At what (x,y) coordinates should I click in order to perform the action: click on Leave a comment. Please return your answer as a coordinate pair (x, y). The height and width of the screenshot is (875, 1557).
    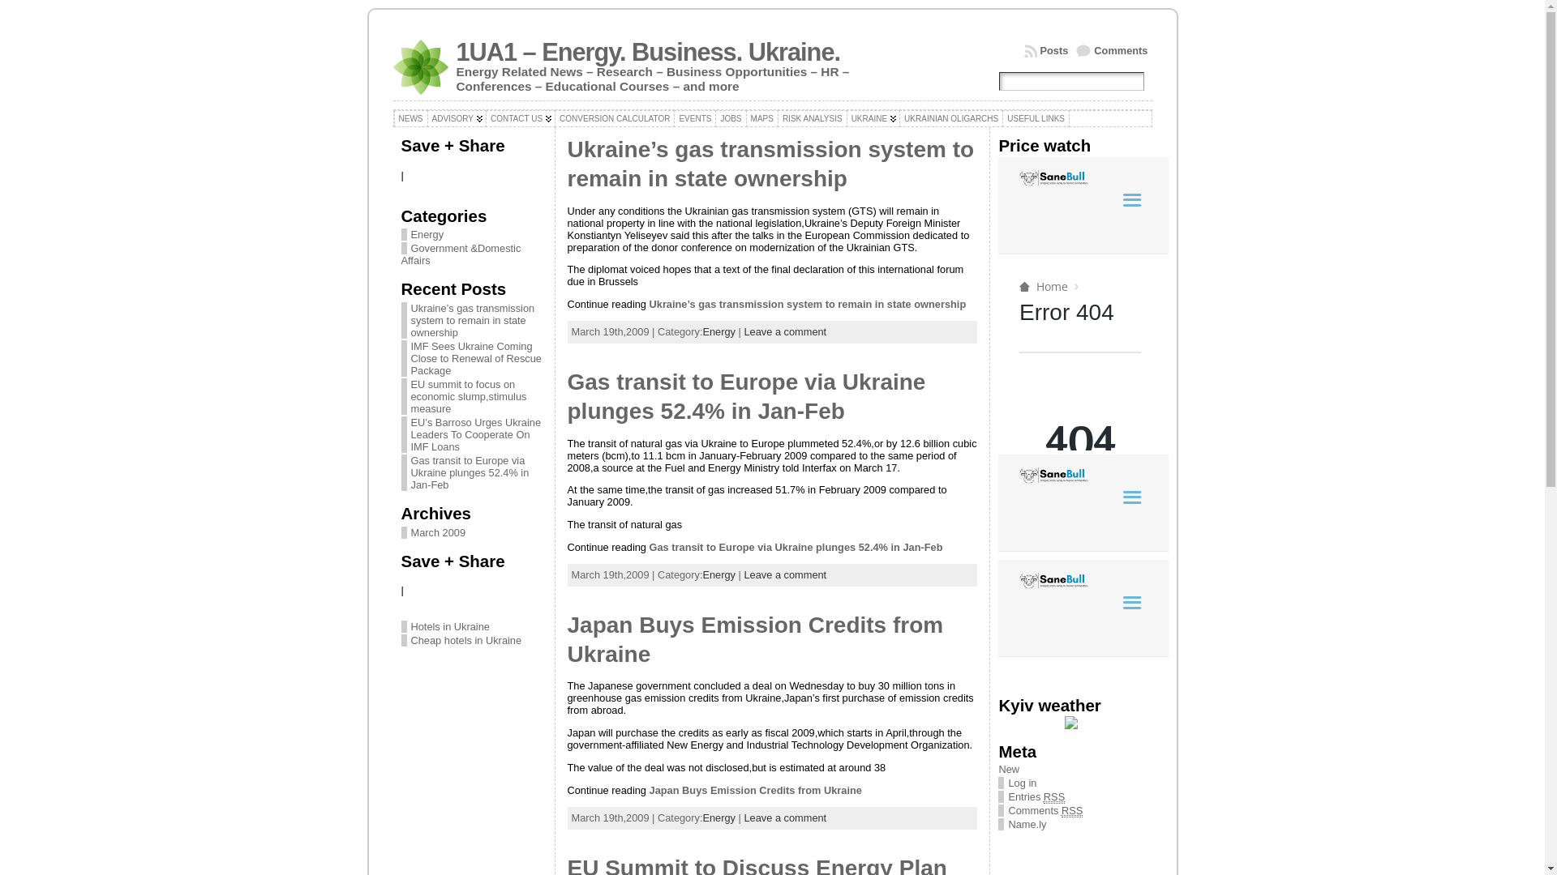
    Looking at the image, I should click on (785, 332).